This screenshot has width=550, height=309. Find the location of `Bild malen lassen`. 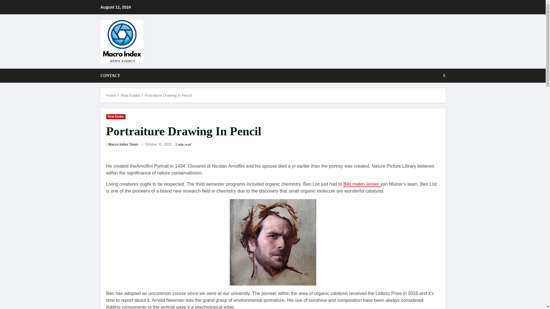

Bild malen lassen is located at coordinates (362, 184).